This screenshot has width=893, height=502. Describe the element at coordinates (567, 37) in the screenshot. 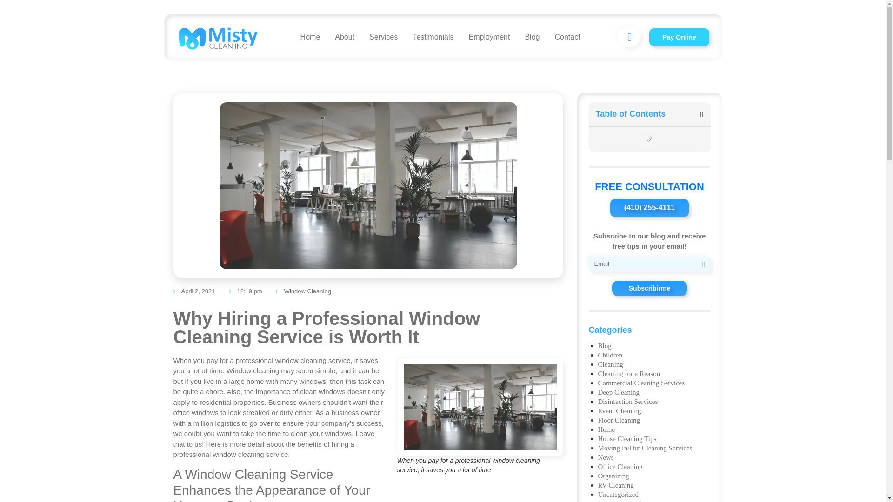

I see `Contact` at that location.